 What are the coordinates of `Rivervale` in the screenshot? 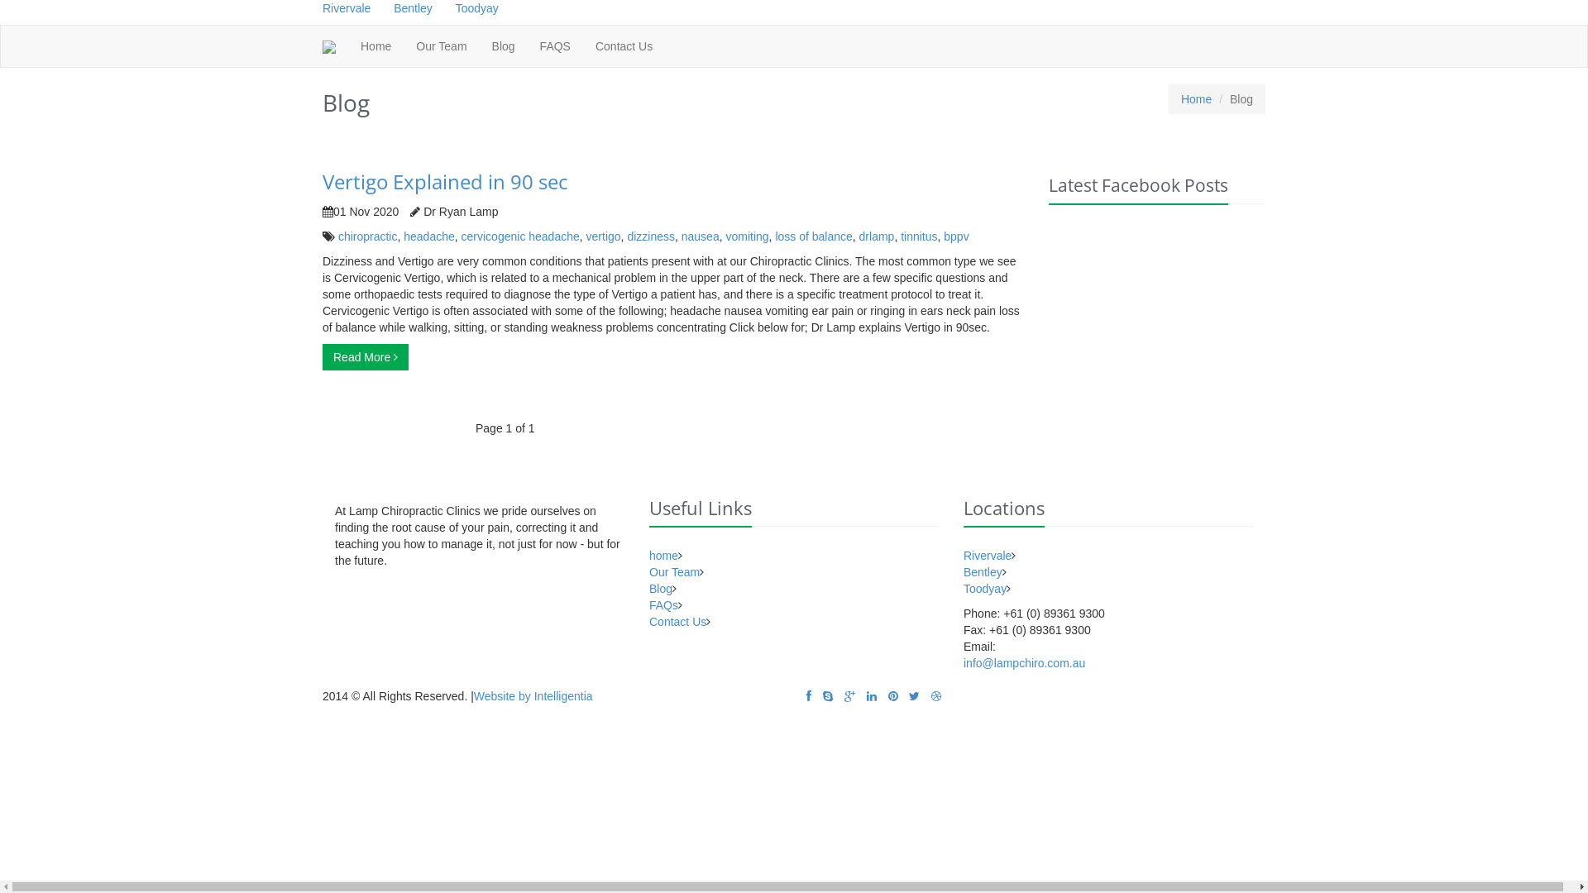 It's located at (347, 8).